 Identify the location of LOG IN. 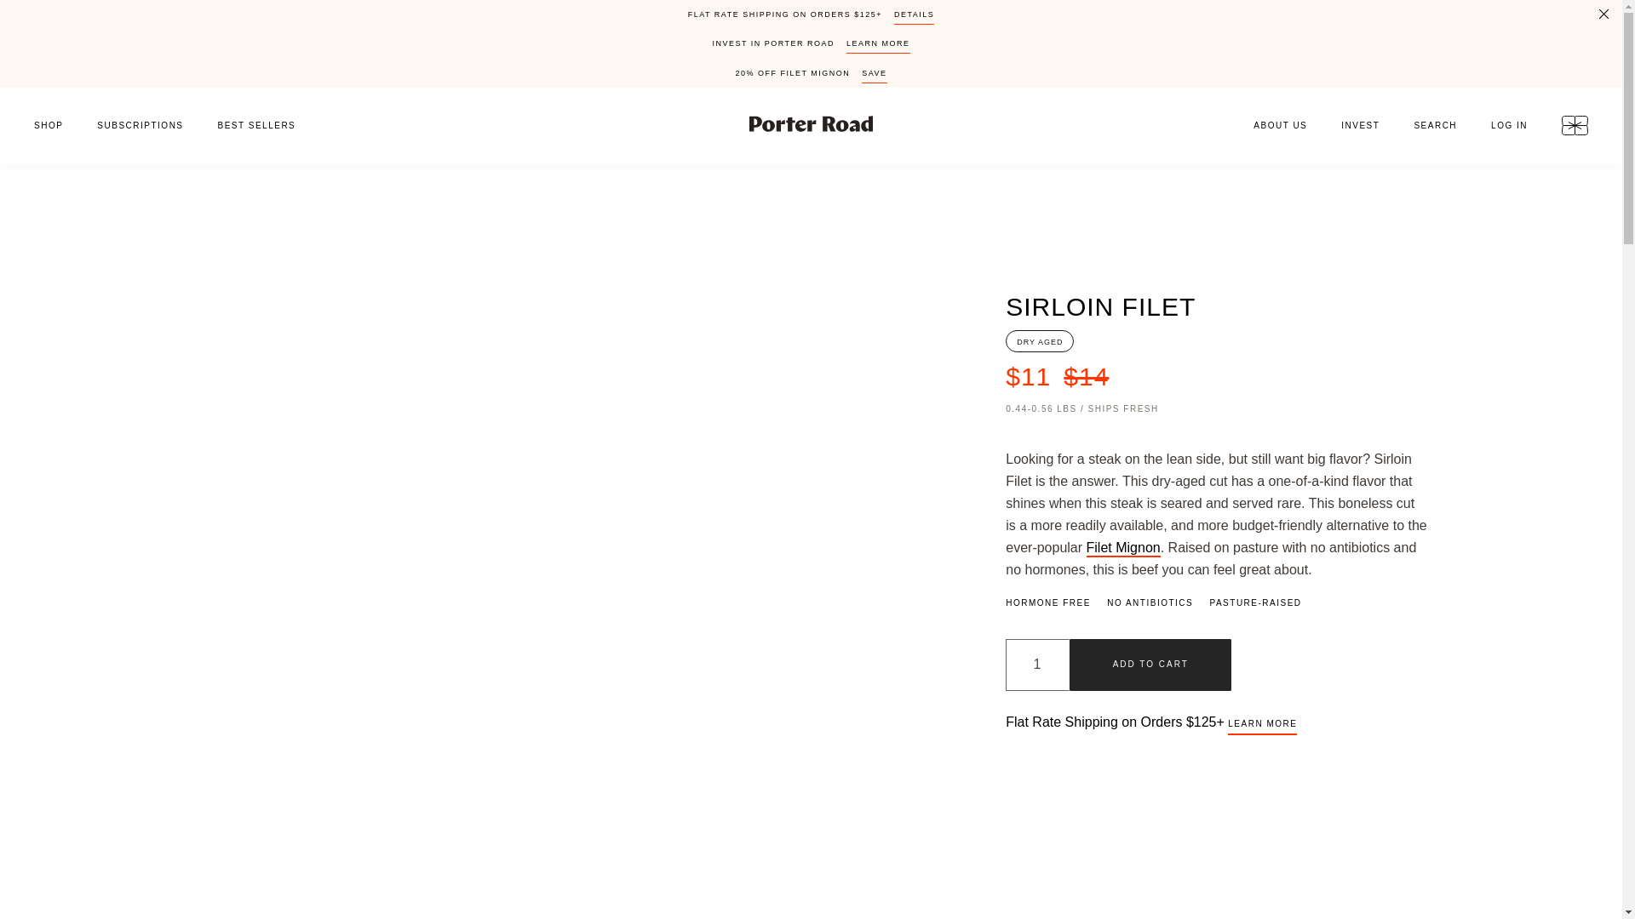
(1509, 126).